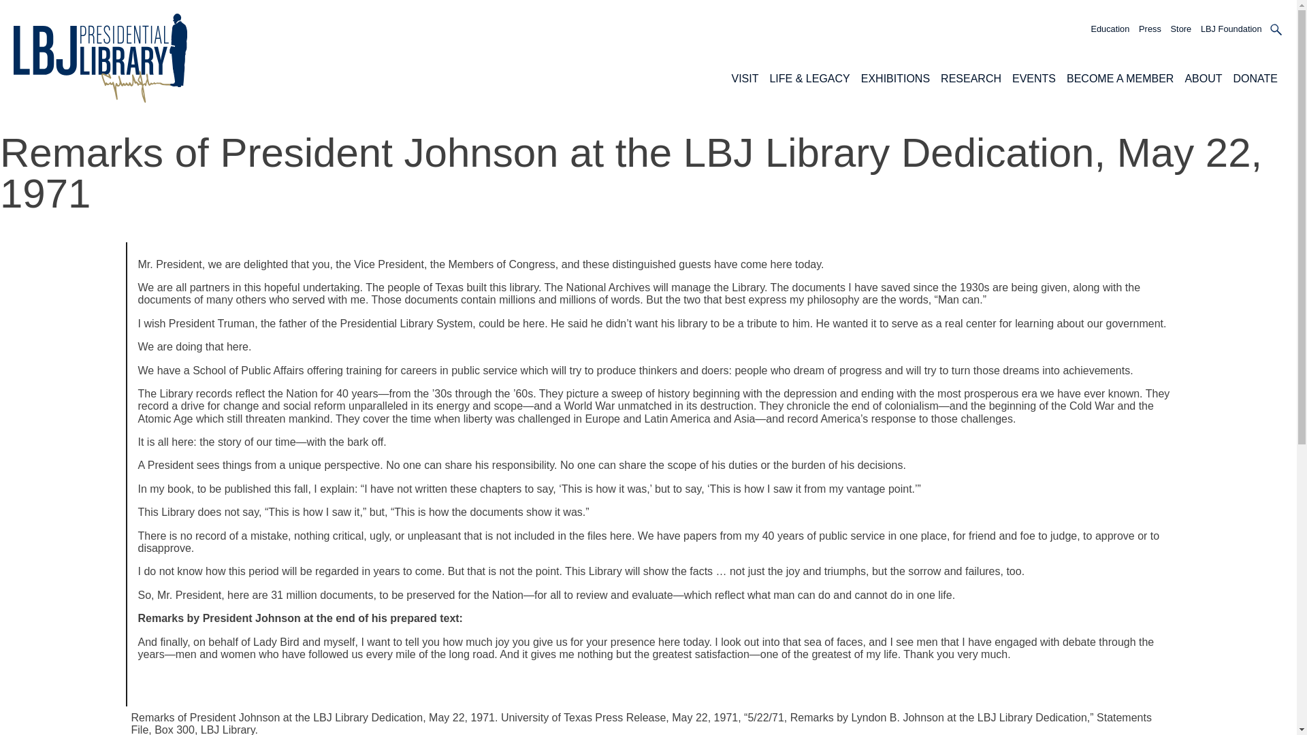  I want to click on EVENTS, so click(1033, 78).